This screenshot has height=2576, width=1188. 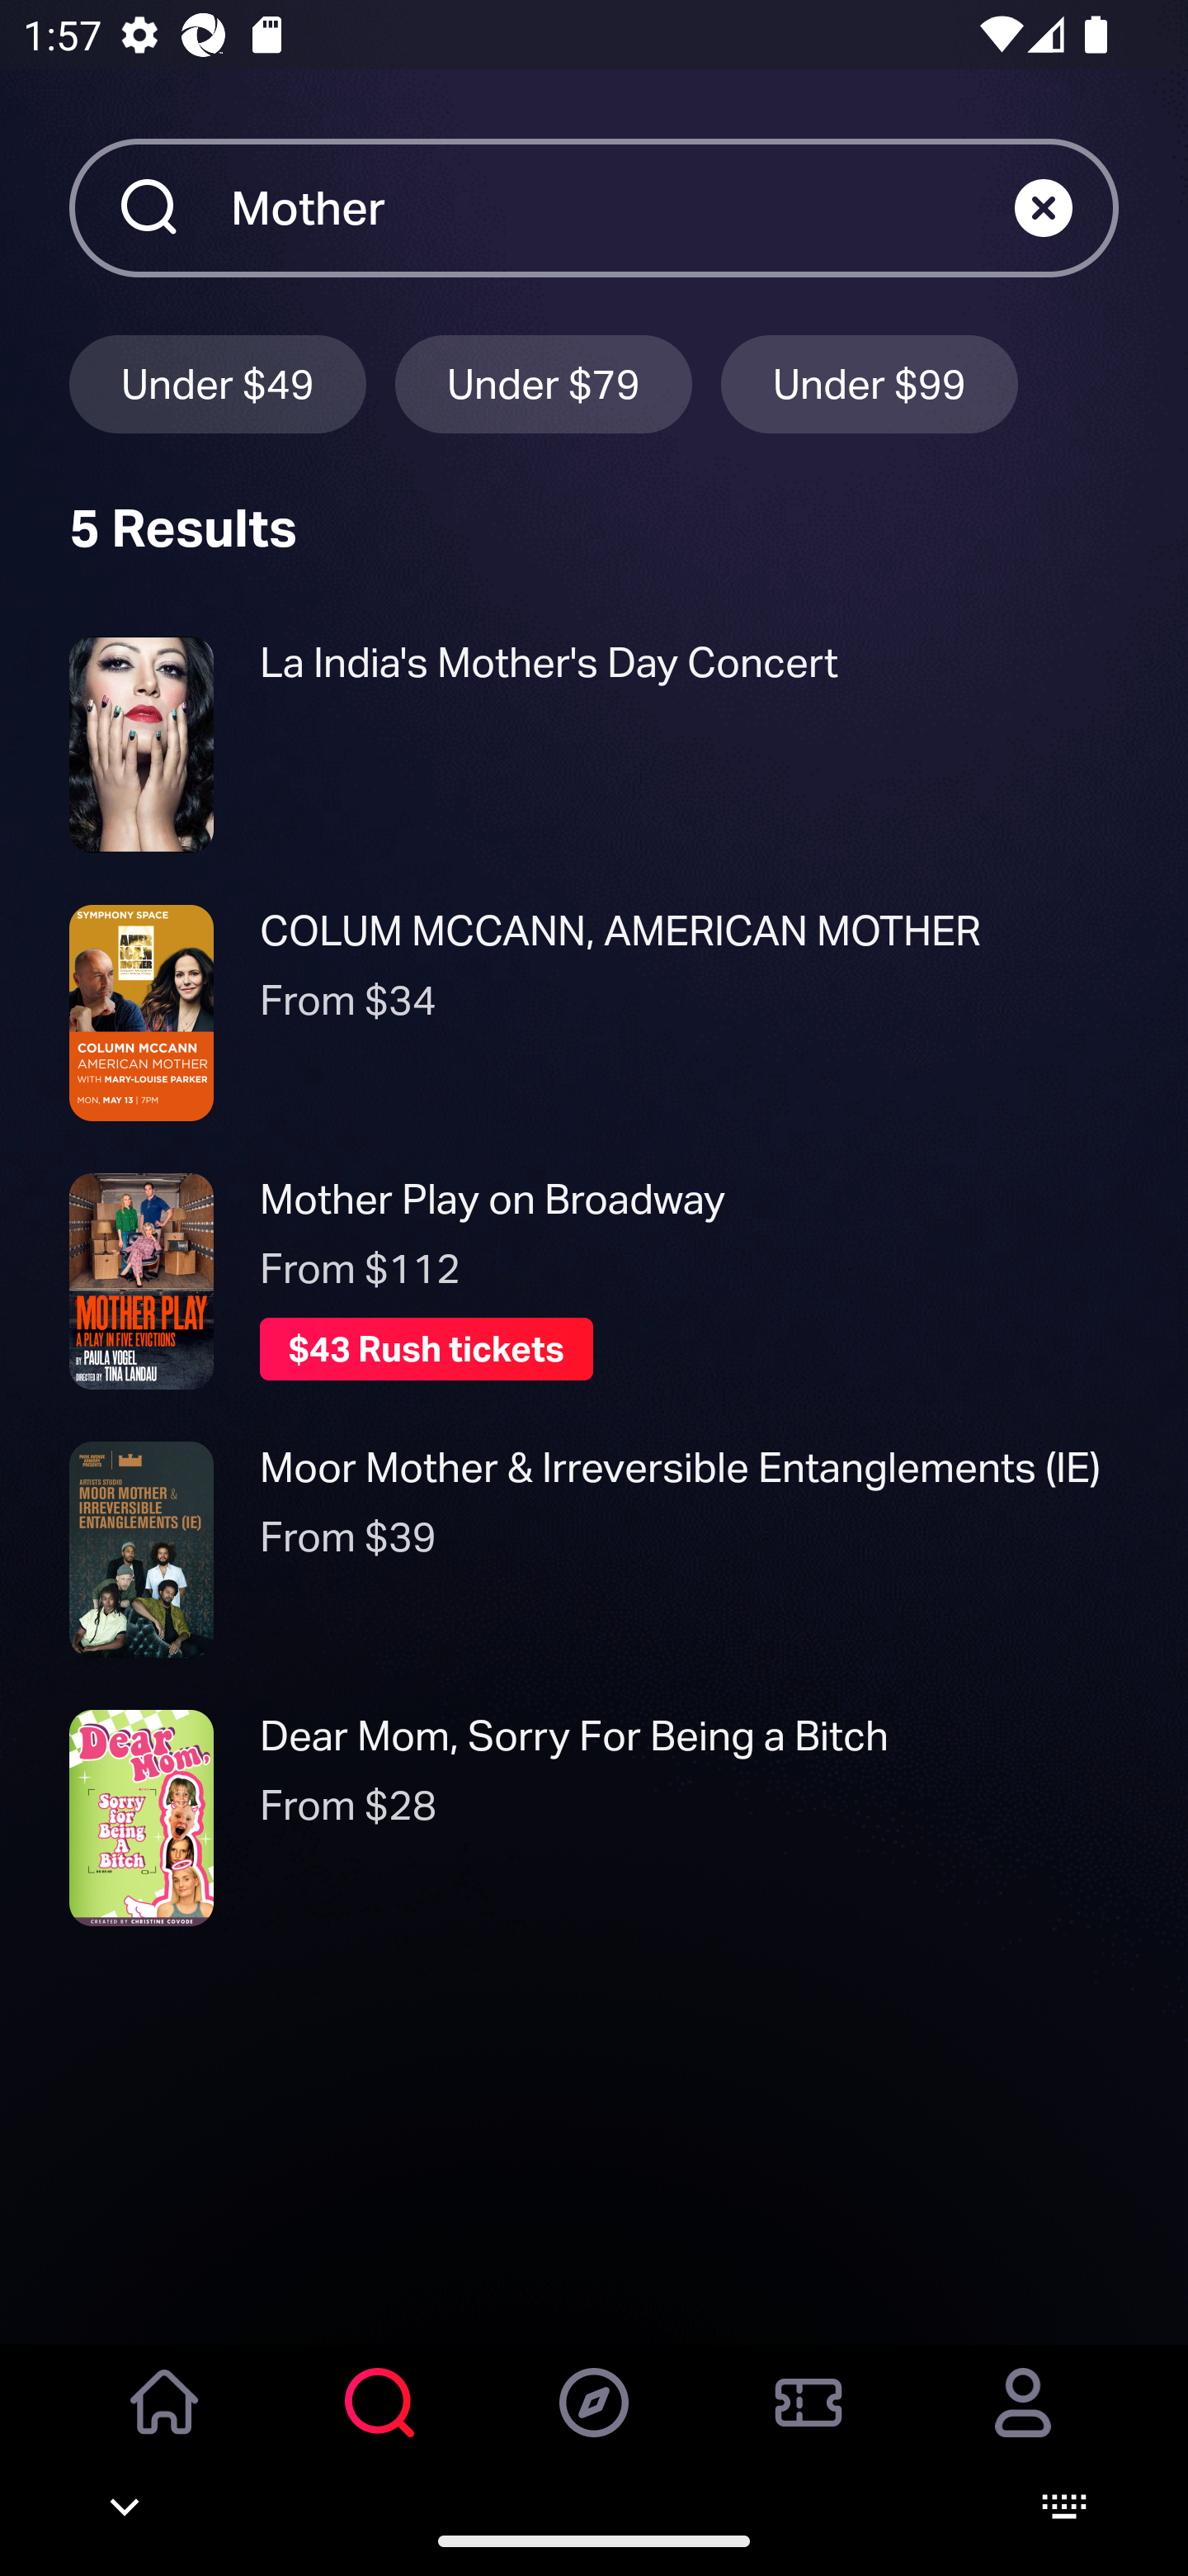 I want to click on Under $49, so click(x=217, y=383).